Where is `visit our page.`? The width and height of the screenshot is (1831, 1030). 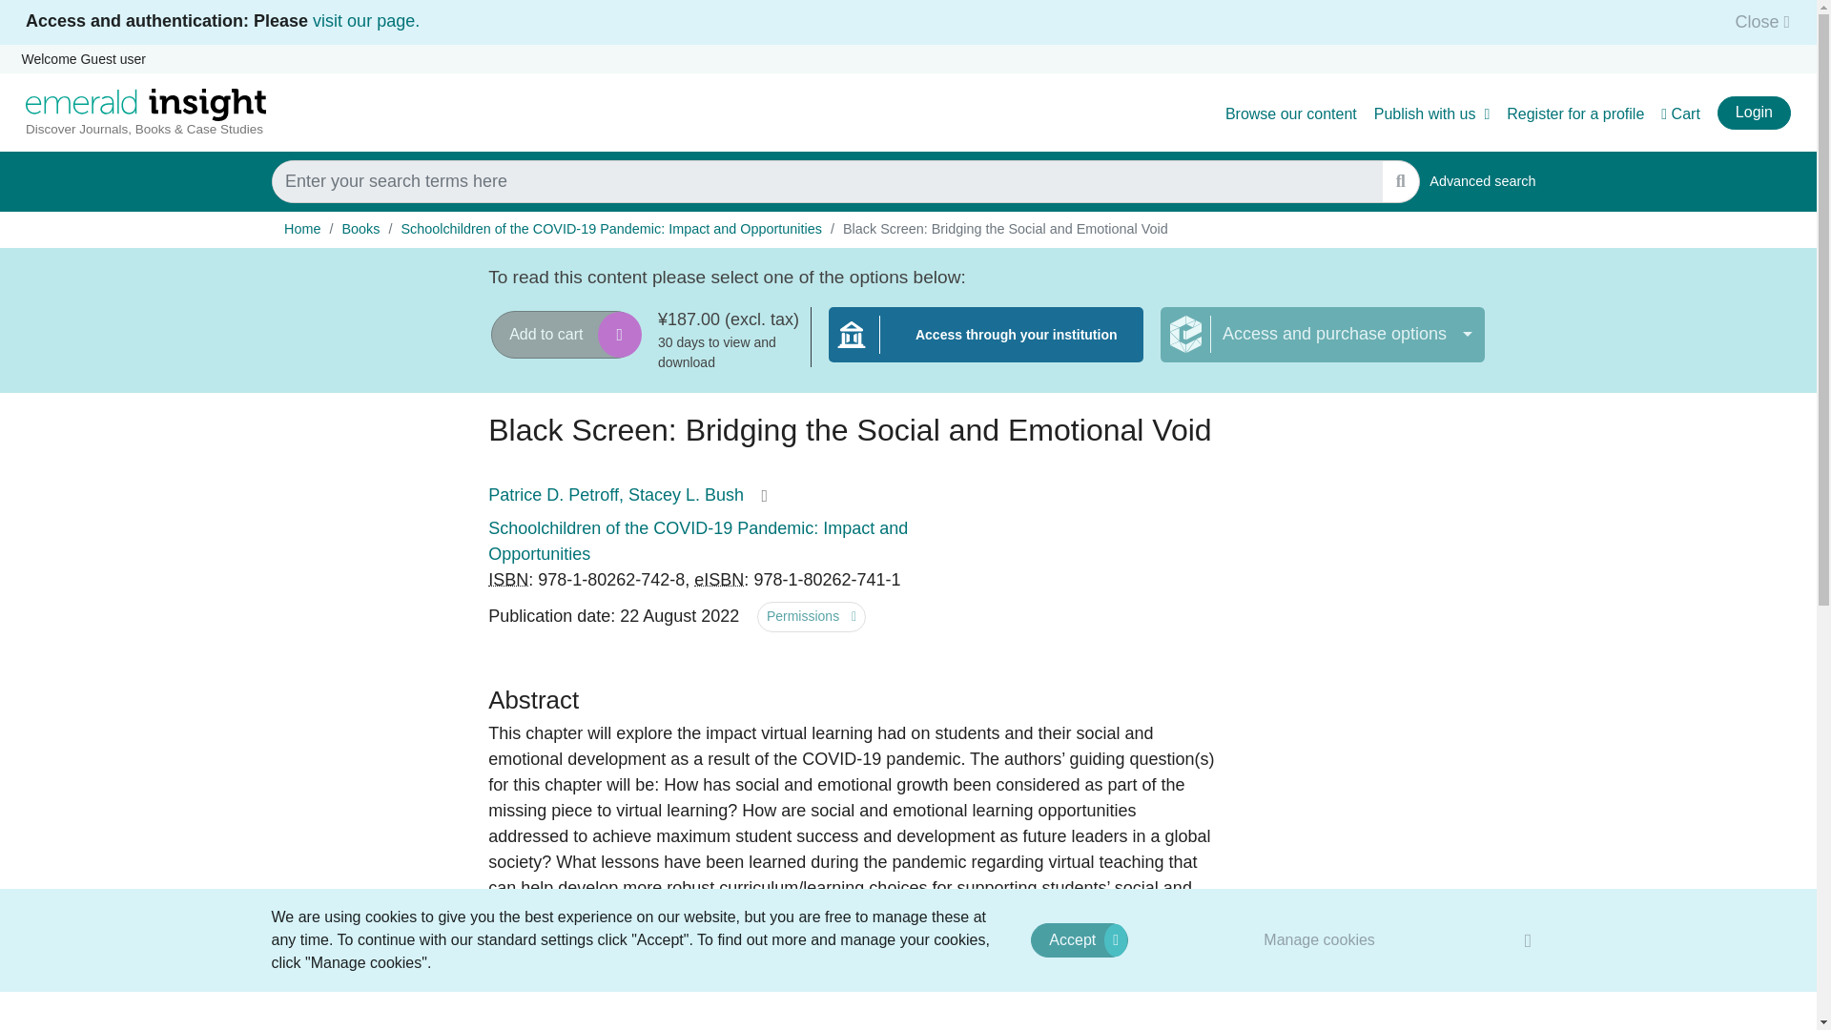
visit our page. is located at coordinates (366, 21).